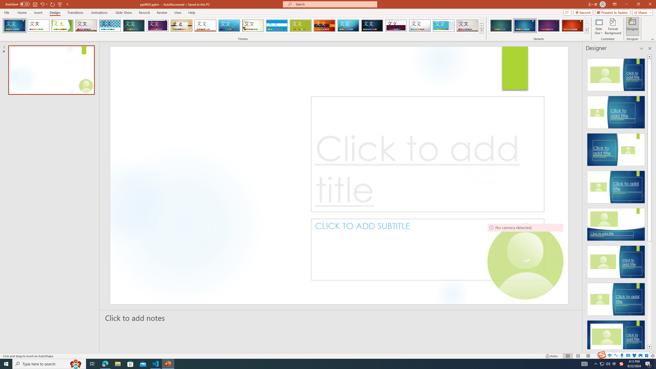  What do you see at coordinates (621, 356) in the screenshot?
I see `Zoom` at bounding box center [621, 356].